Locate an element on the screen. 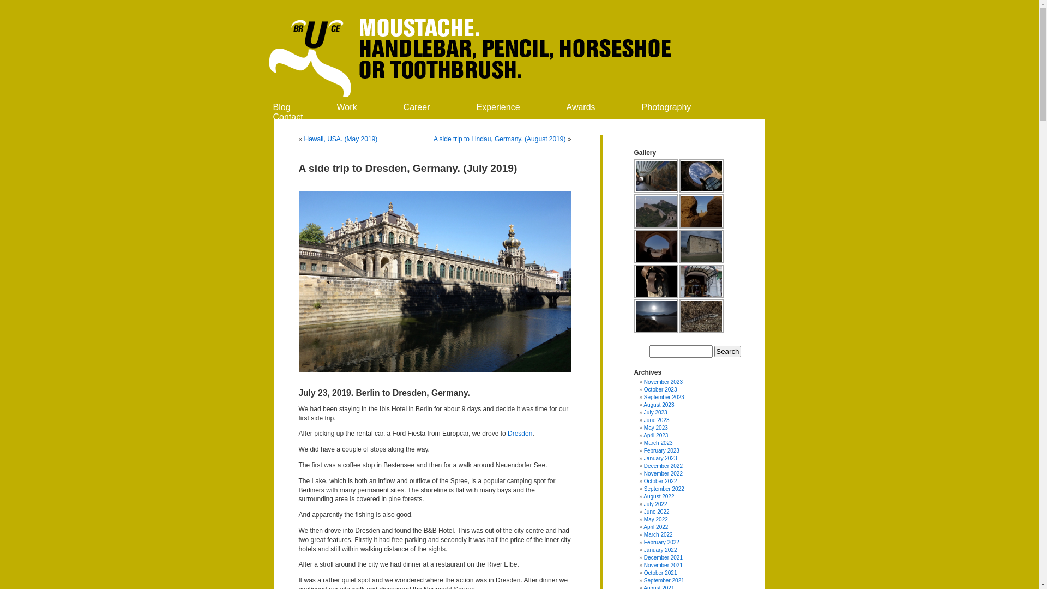 The width and height of the screenshot is (1047, 589). DSC00095 is located at coordinates (655, 246).